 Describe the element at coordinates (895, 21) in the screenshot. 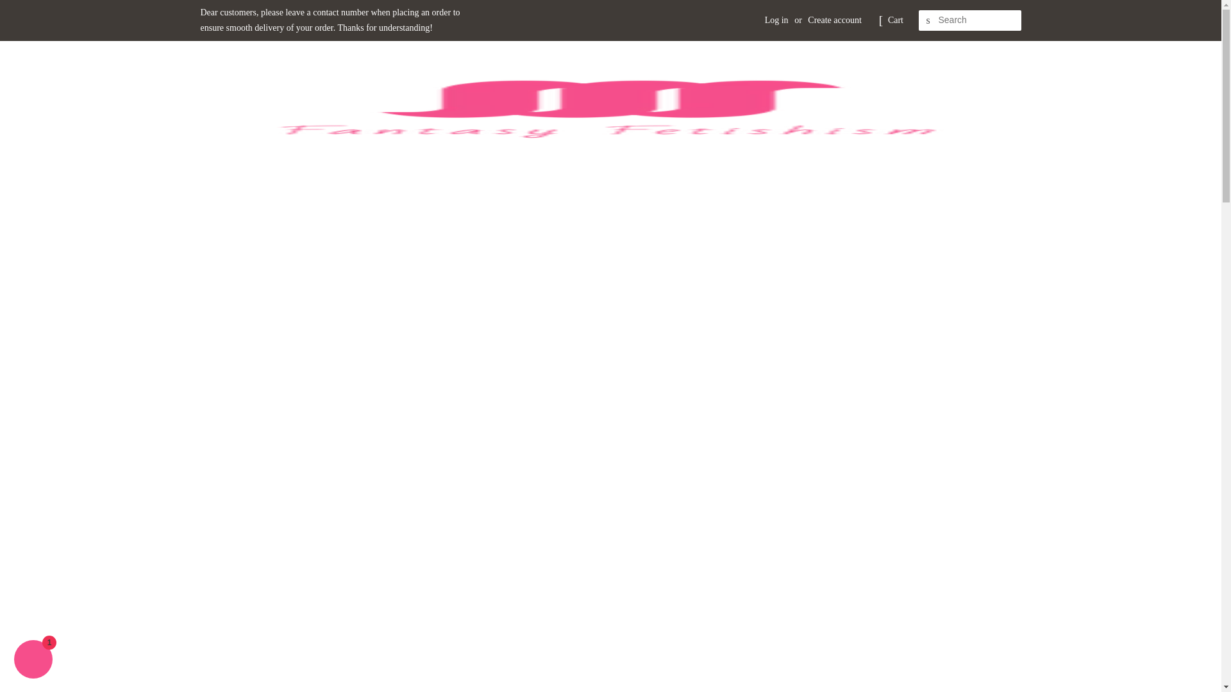

I see `Cart` at that location.